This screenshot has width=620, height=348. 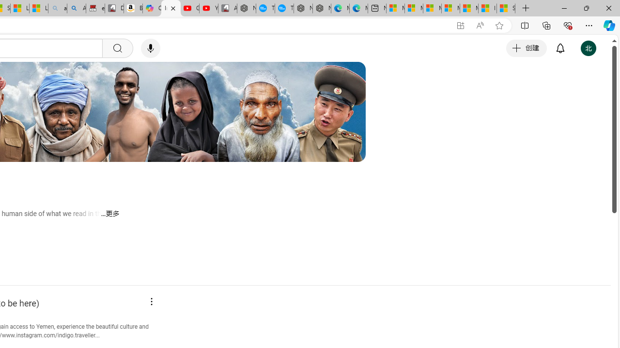 What do you see at coordinates (322, 9) in the screenshot?
I see `Nordace - Nordace has arrived Hong Kong` at bounding box center [322, 9].